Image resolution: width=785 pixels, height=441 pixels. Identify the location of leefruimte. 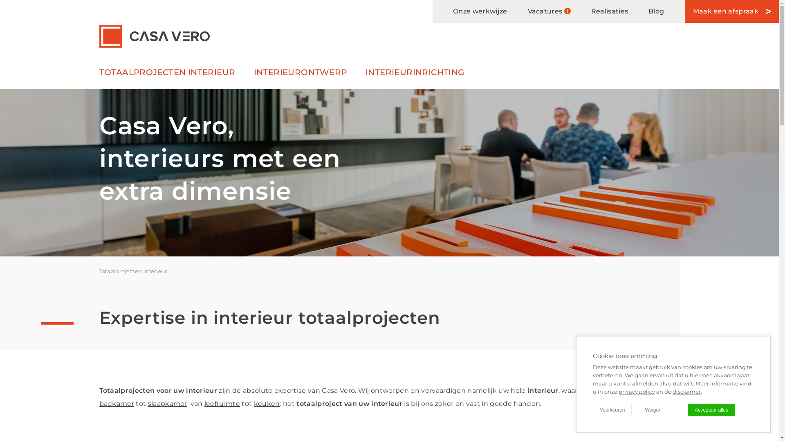
(222, 403).